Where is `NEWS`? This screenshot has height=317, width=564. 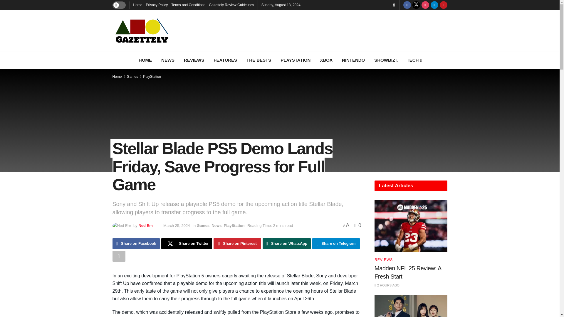
NEWS is located at coordinates (168, 60).